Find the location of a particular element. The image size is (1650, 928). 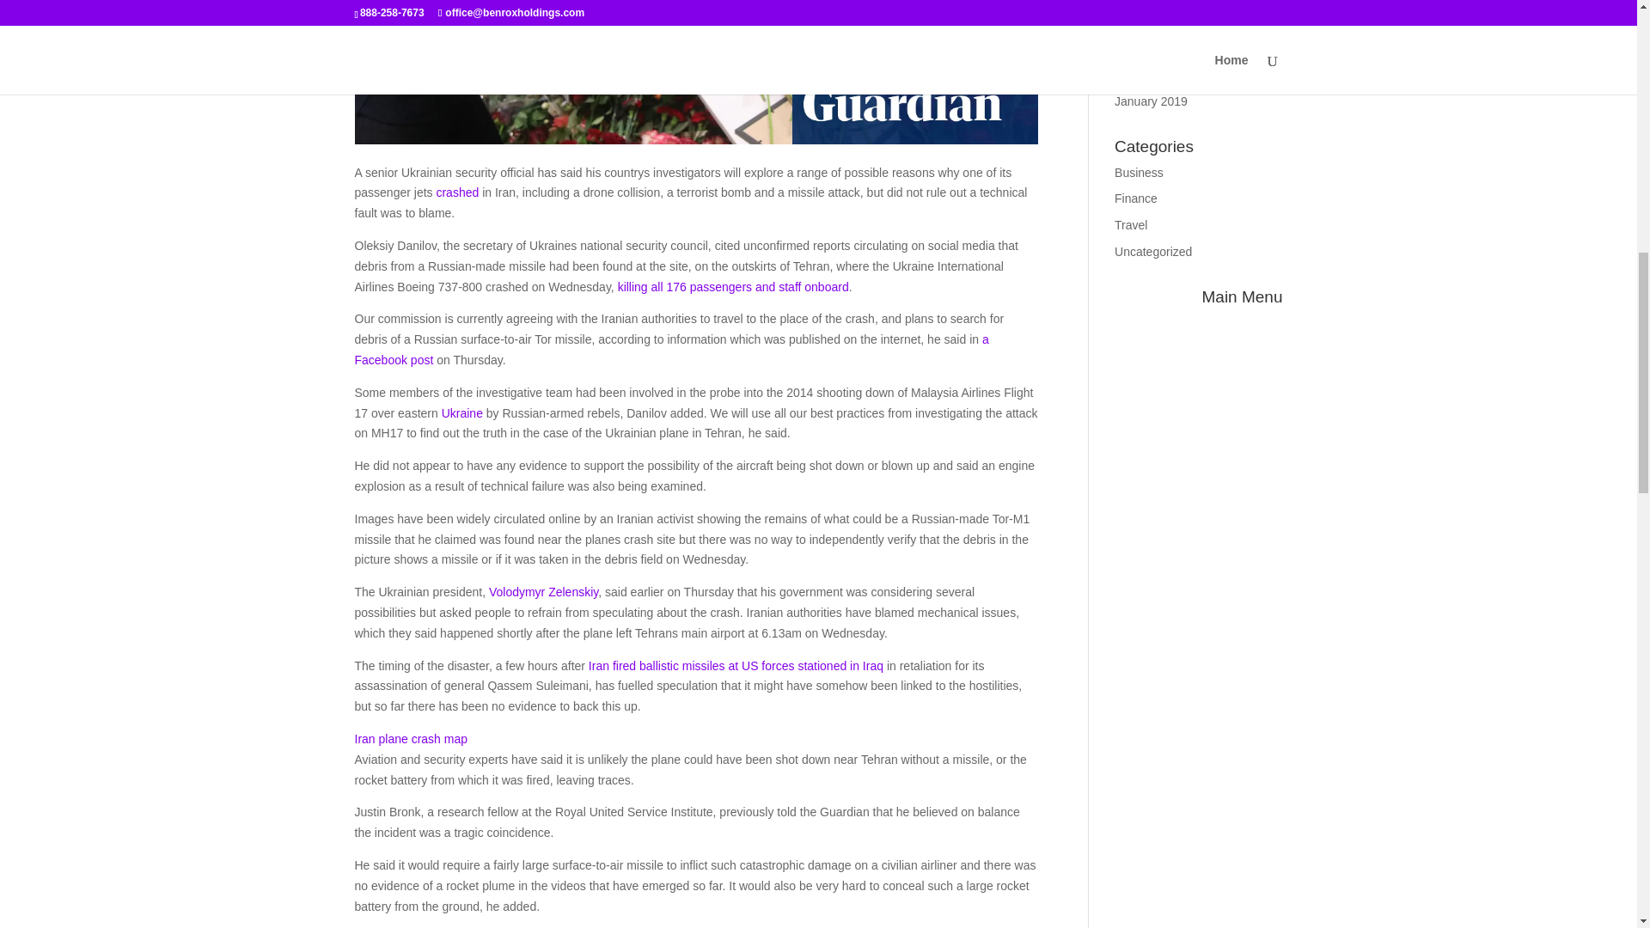

Volodymyr Zelenskiy is located at coordinates (543, 591).